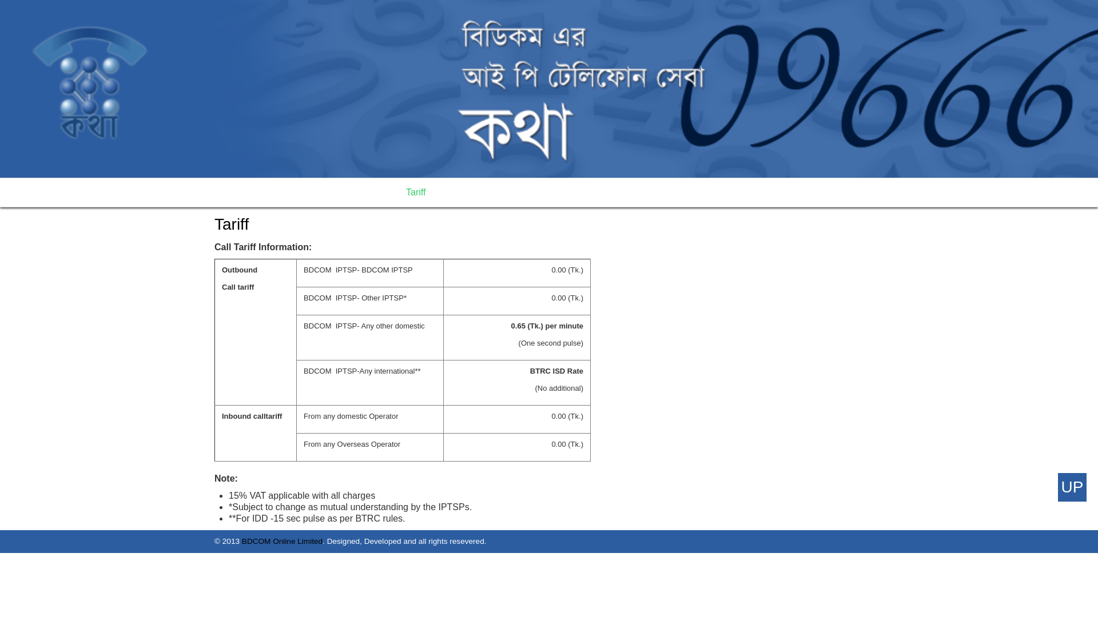  What do you see at coordinates (283, 542) in the screenshot?
I see `BDCOM Online Limited` at bounding box center [283, 542].